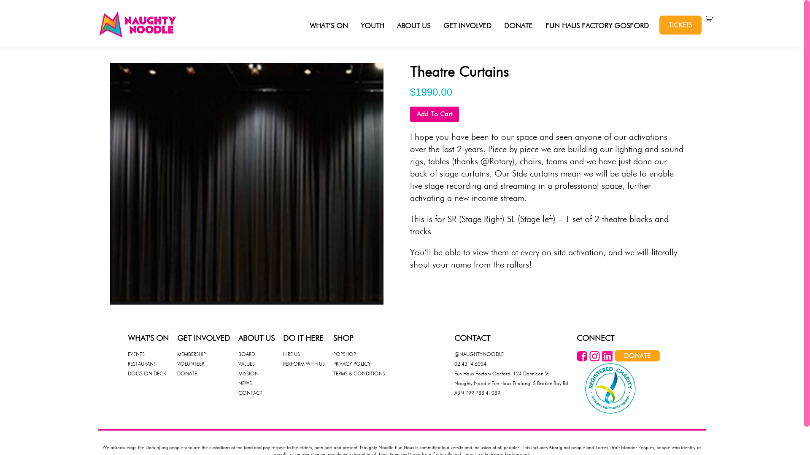 The image size is (810, 455). What do you see at coordinates (352, 364) in the screenshot?
I see `PRIVACY POLICY` at bounding box center [352, 364].